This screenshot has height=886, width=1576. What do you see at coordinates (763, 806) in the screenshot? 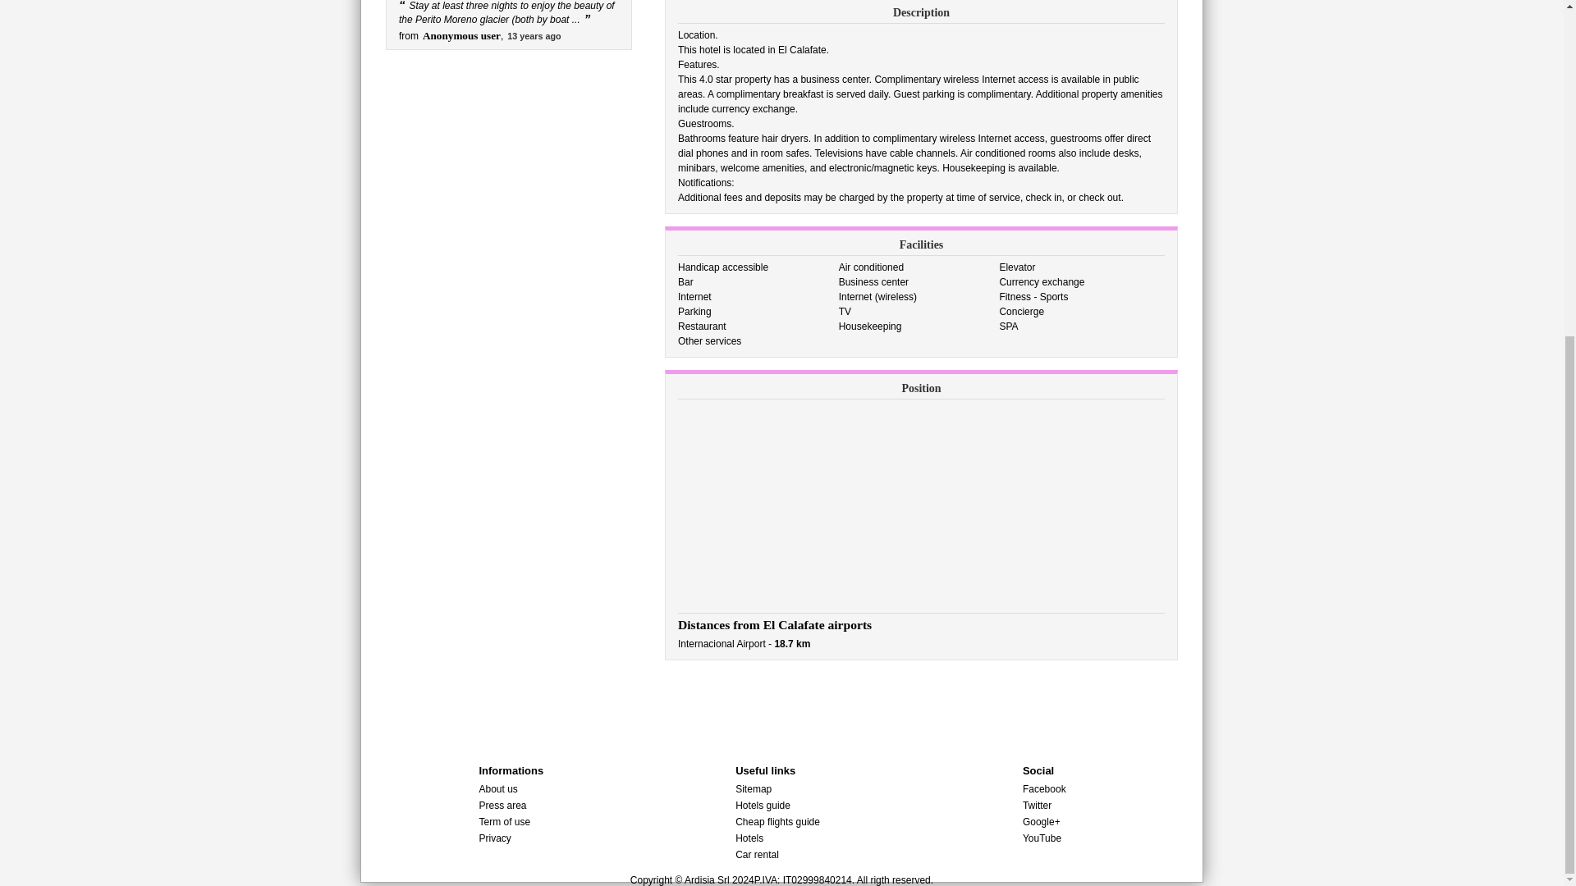
I see `Hotels guide` at bounding box center [763, 806].